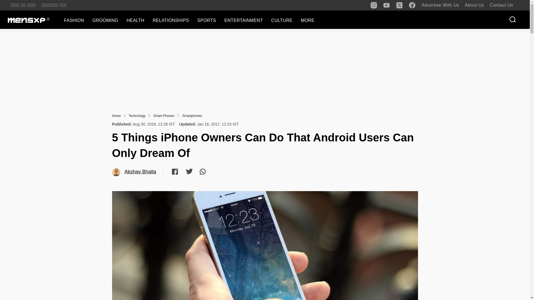 This screenshot has width=534, height=300. What do you see at coordinates (501, 5) in the screenshot?
I see `Contact Us ` at bounding box center [501, 5].